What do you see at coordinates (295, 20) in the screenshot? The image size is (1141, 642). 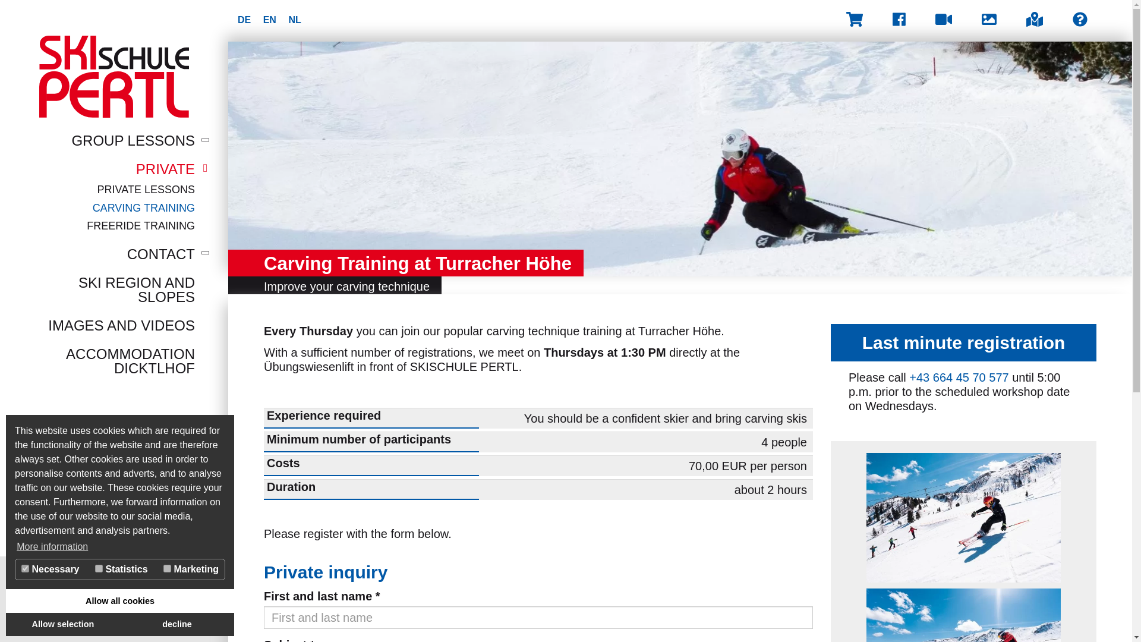 I see `NL` at bounding box center [295, 20].